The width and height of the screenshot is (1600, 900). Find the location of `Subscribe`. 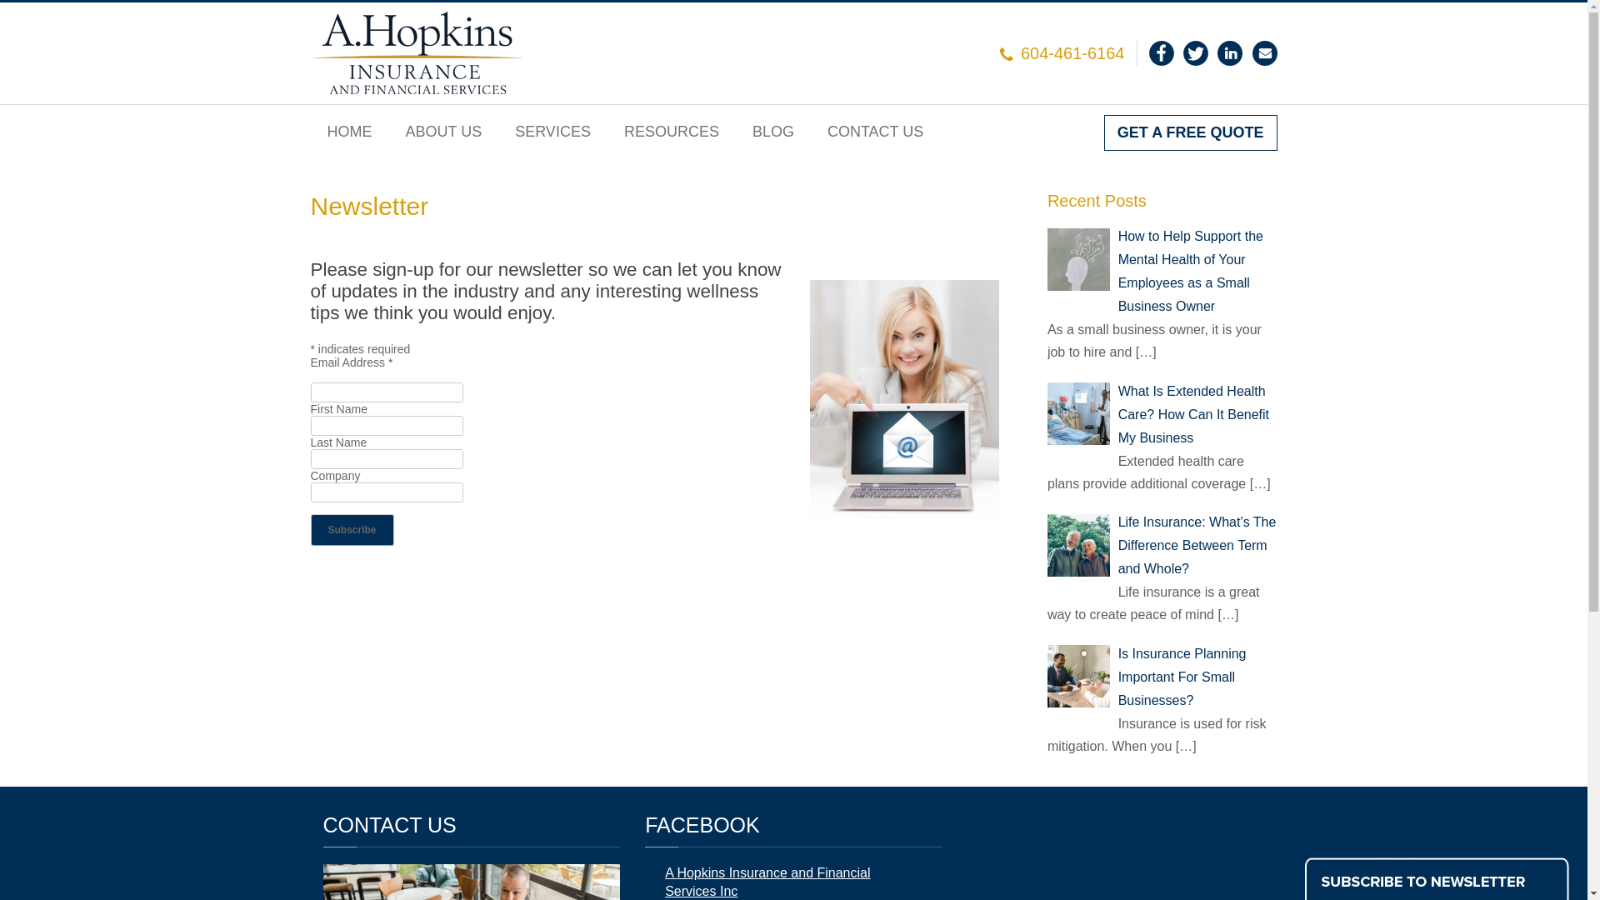

Subscribe is located at coordinates (352, 530).